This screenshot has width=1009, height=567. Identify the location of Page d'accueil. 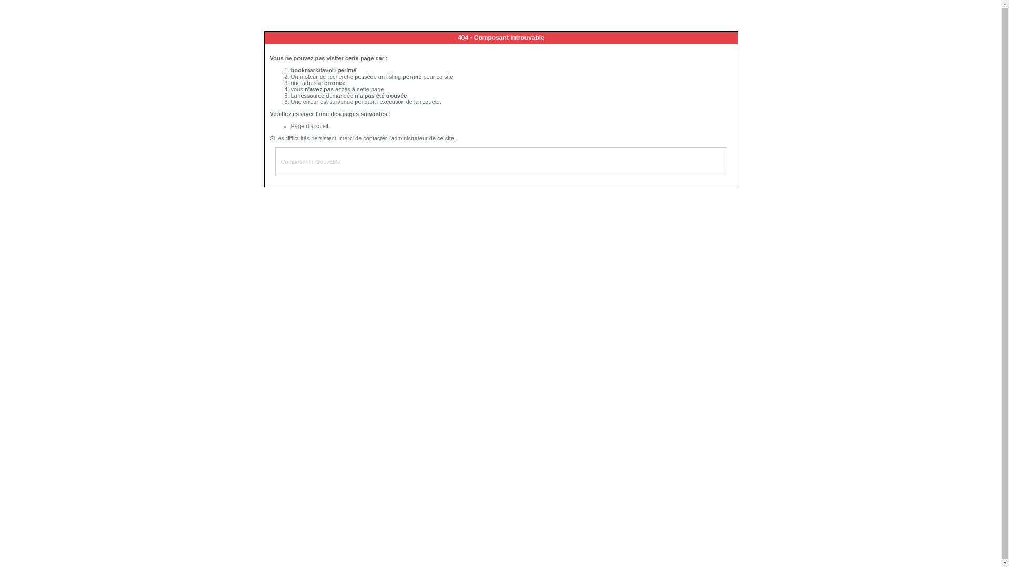
(310, 126).